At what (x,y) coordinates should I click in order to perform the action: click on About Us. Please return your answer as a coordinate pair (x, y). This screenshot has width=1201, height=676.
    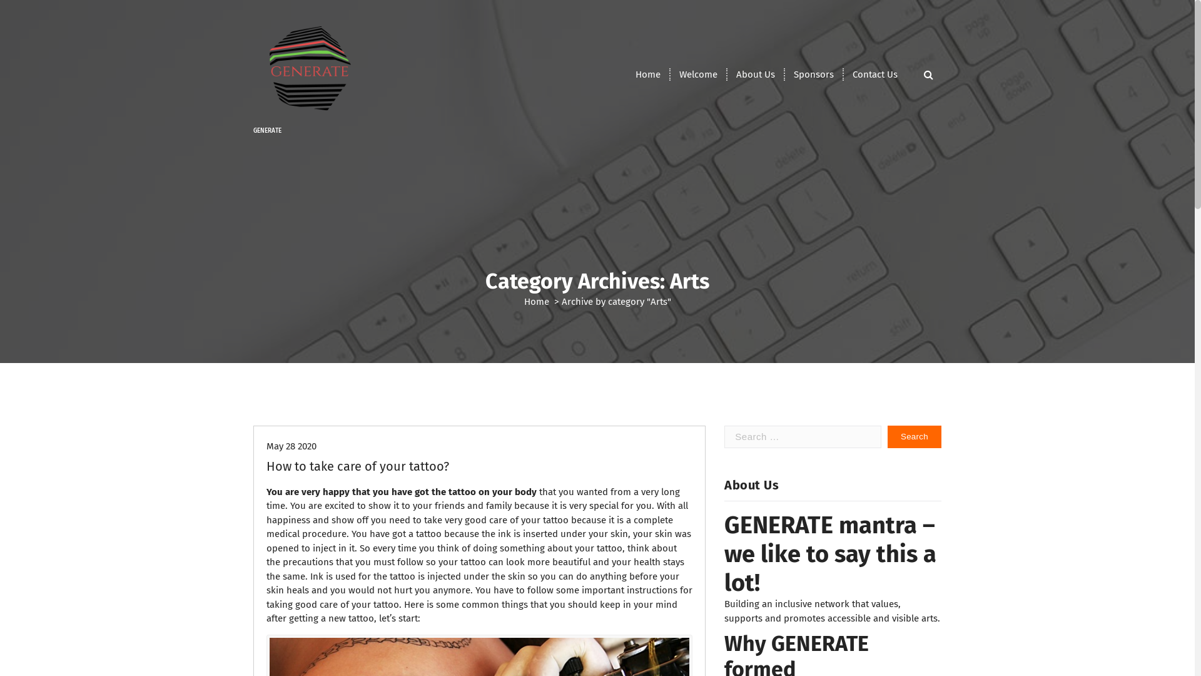
    Looking at the image, I should click on (756, 74).